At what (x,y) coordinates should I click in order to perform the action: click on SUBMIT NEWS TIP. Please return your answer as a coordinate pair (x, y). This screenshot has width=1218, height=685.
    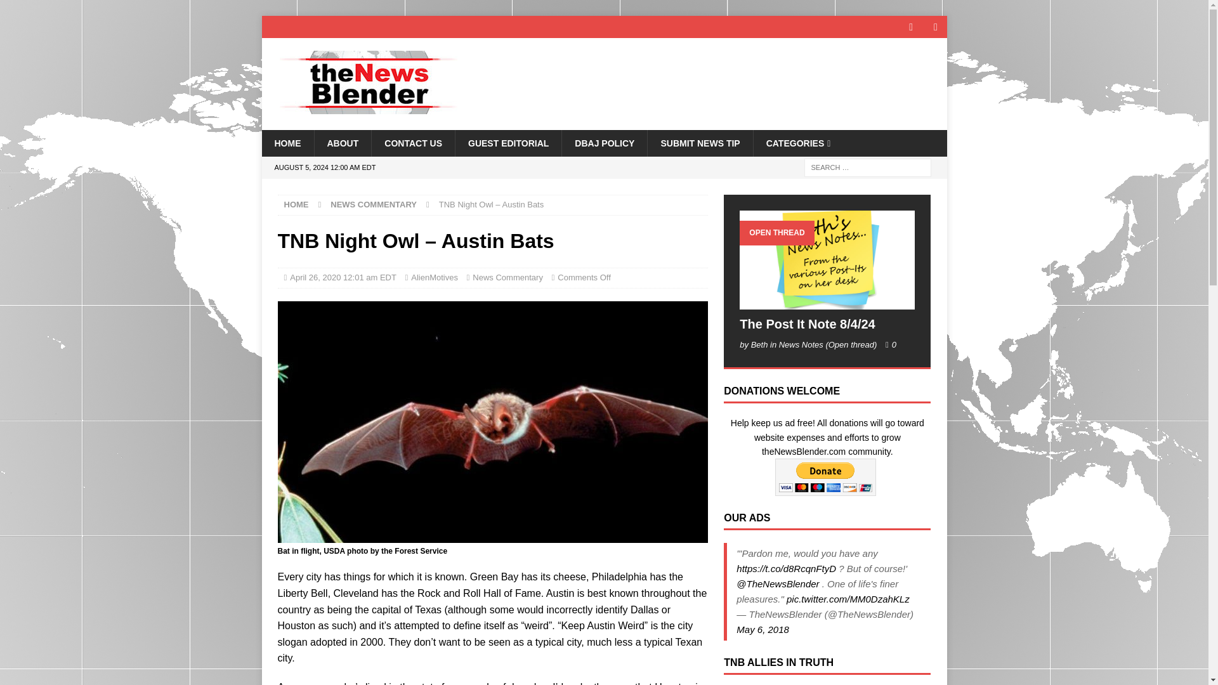
    Looking at the image, I should click on (699, 143).